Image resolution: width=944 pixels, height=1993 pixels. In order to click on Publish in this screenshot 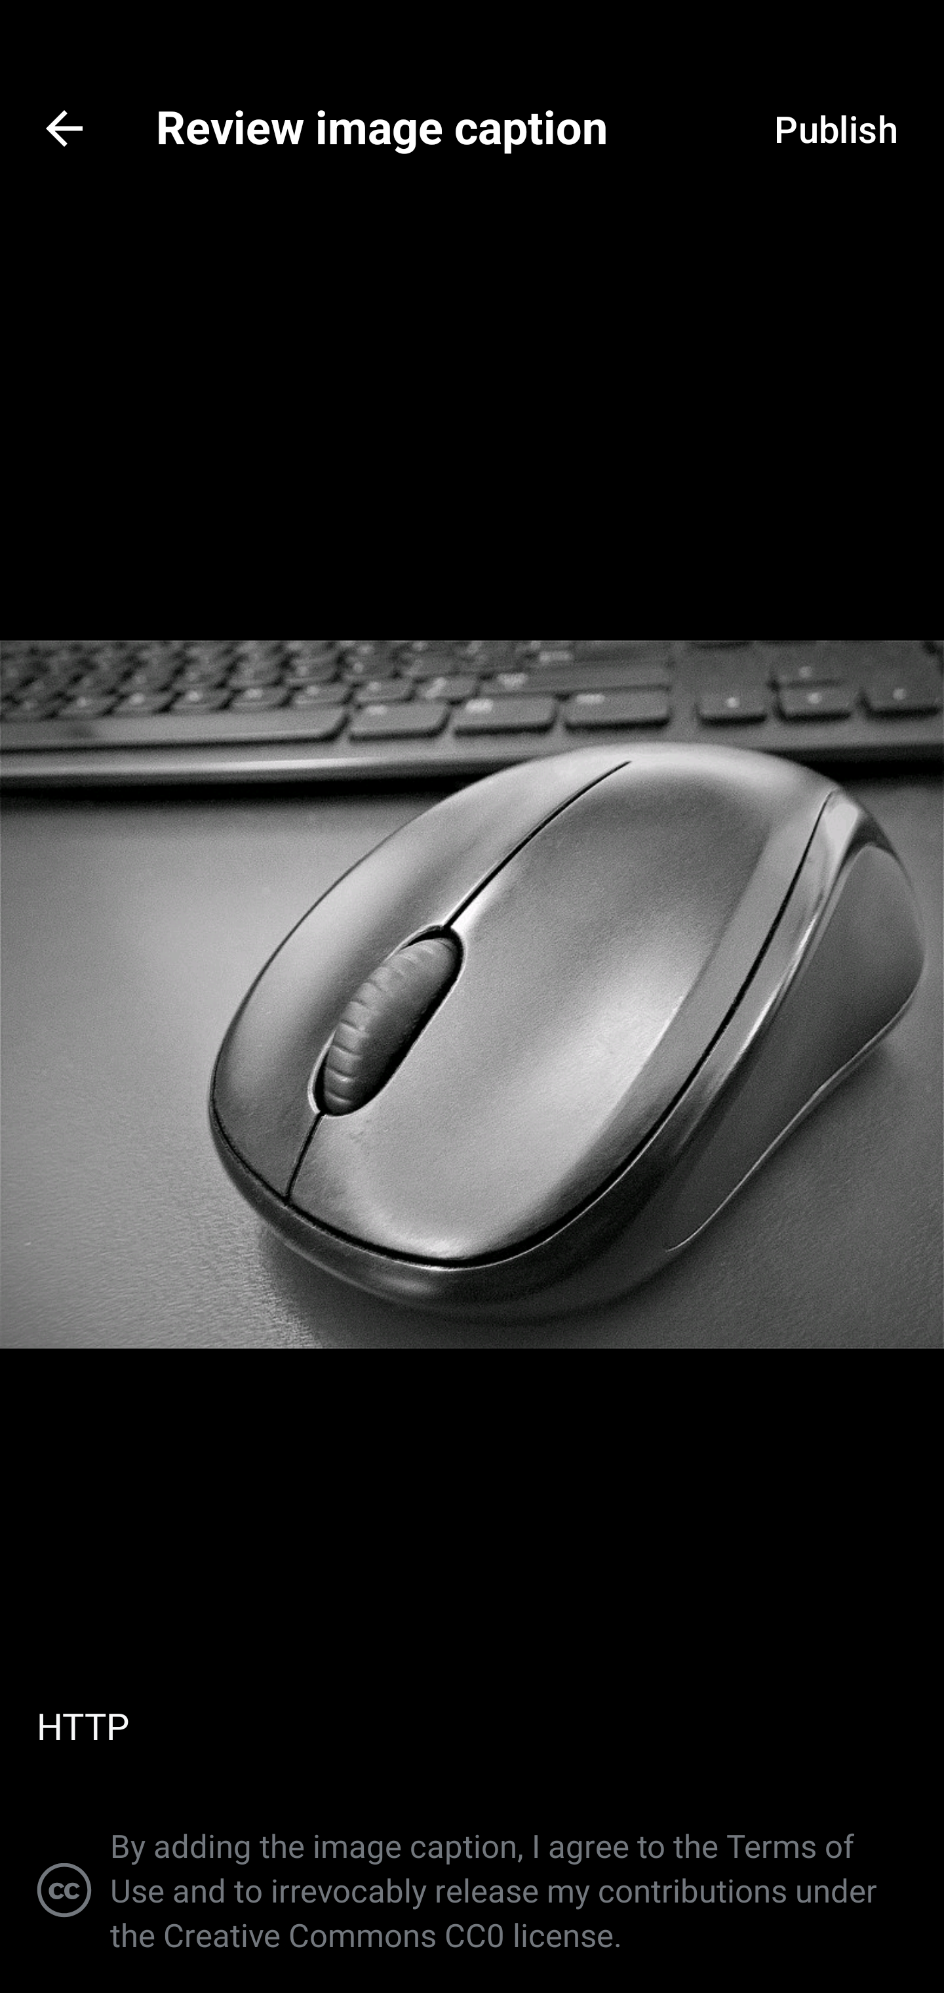, I will do `click(835, 128)`.